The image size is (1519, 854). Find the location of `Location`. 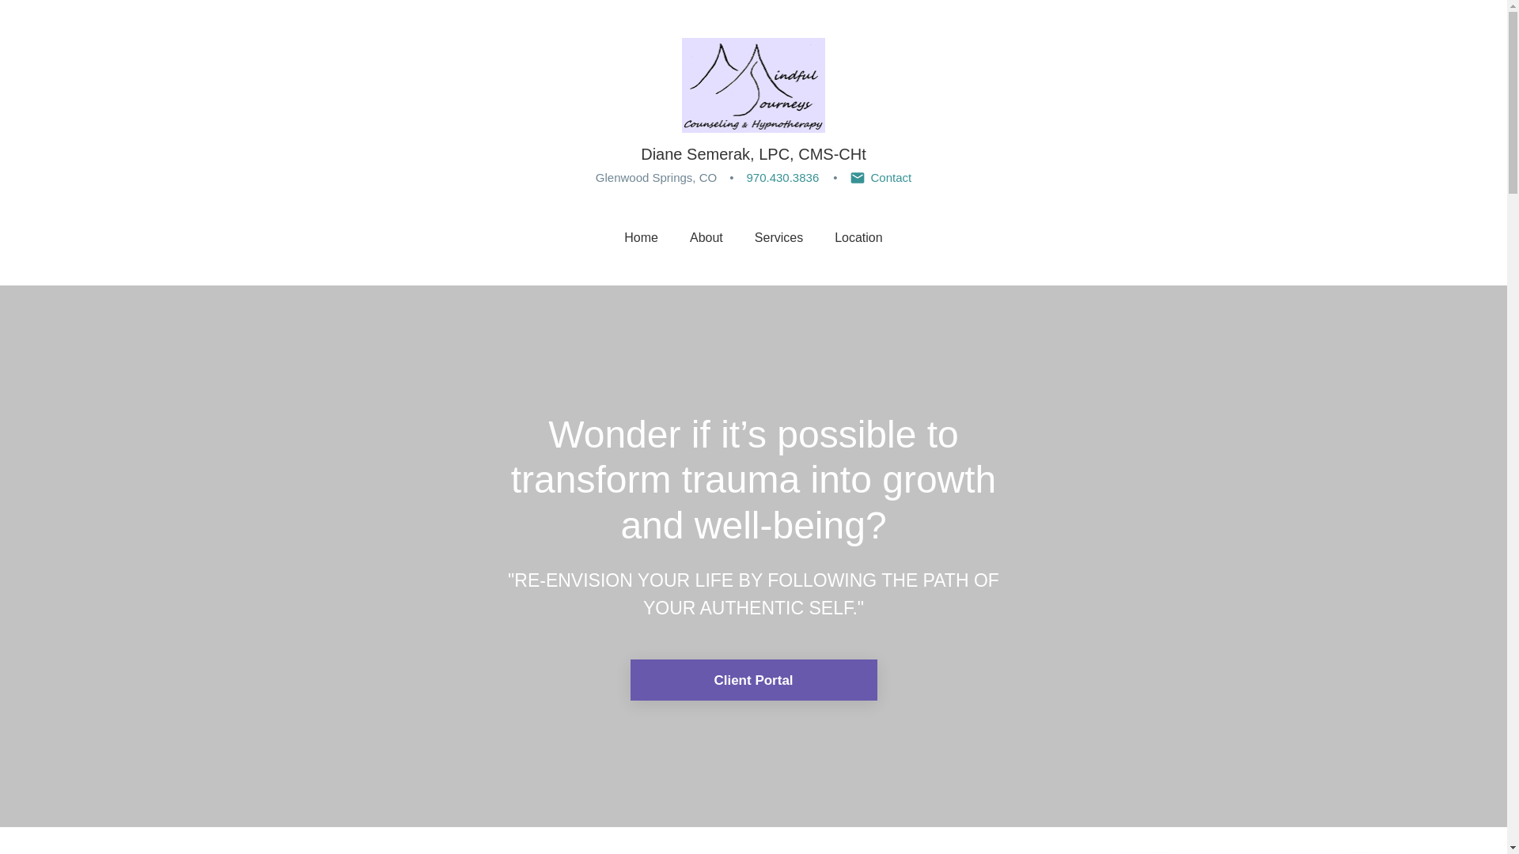

Location is located at coordinates (858, 236).